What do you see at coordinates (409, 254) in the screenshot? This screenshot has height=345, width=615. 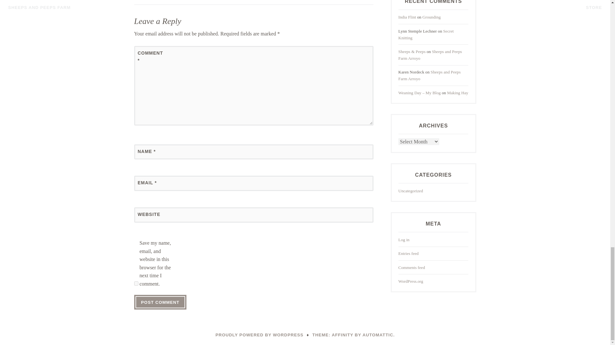 I see `Entries feed` at bounding box center [409, 254].